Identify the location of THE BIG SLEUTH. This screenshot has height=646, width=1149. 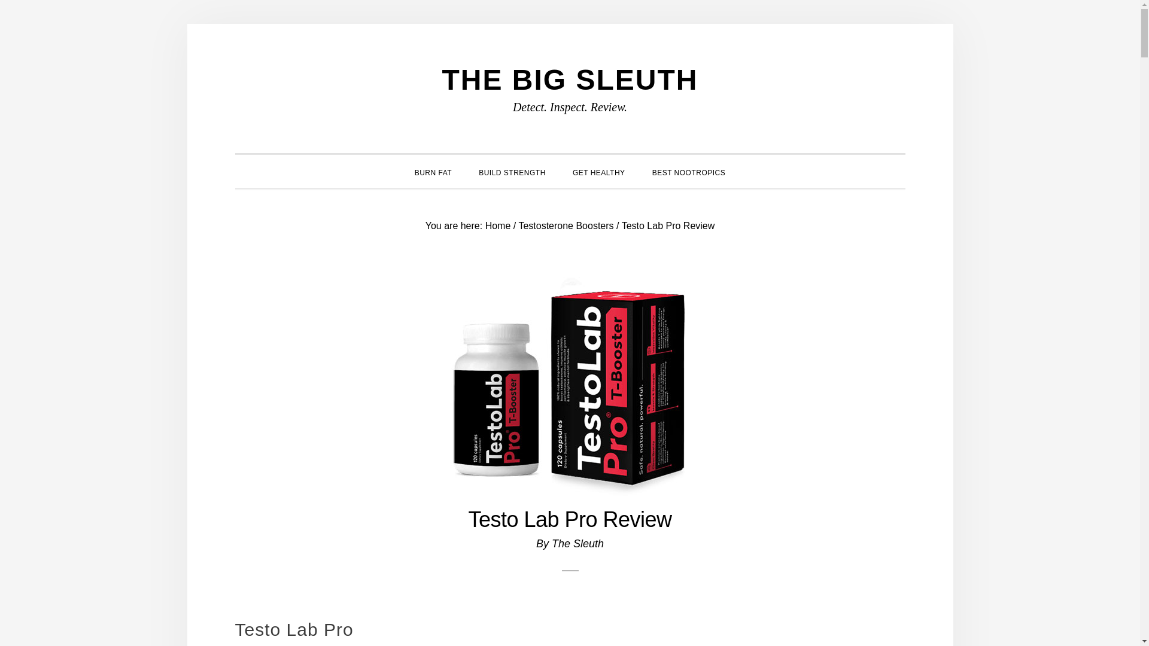
(569, 79).